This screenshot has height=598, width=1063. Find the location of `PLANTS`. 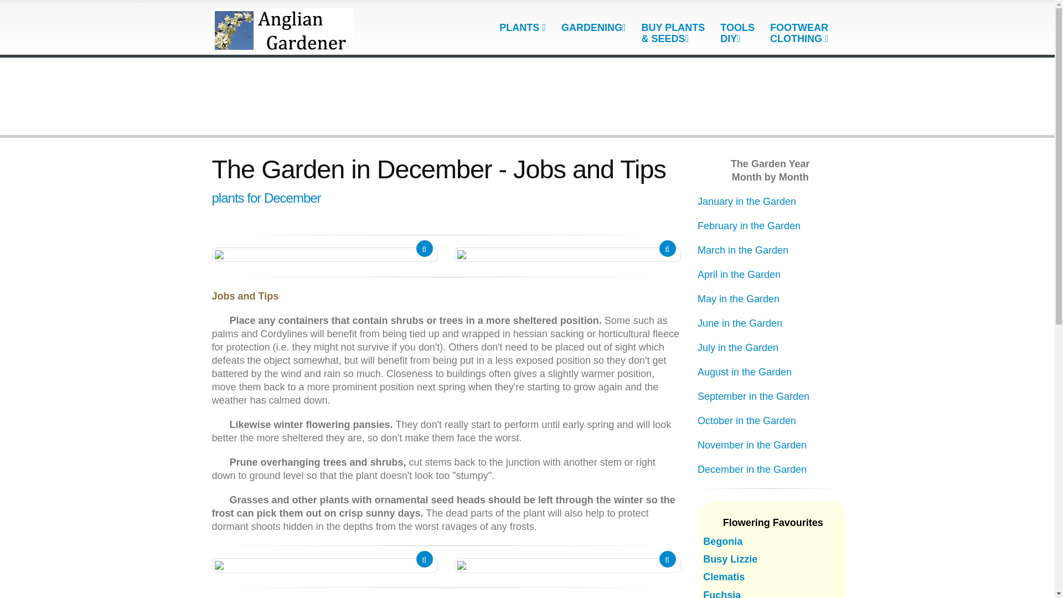

PLANTS is located at coordinates (522, 28).